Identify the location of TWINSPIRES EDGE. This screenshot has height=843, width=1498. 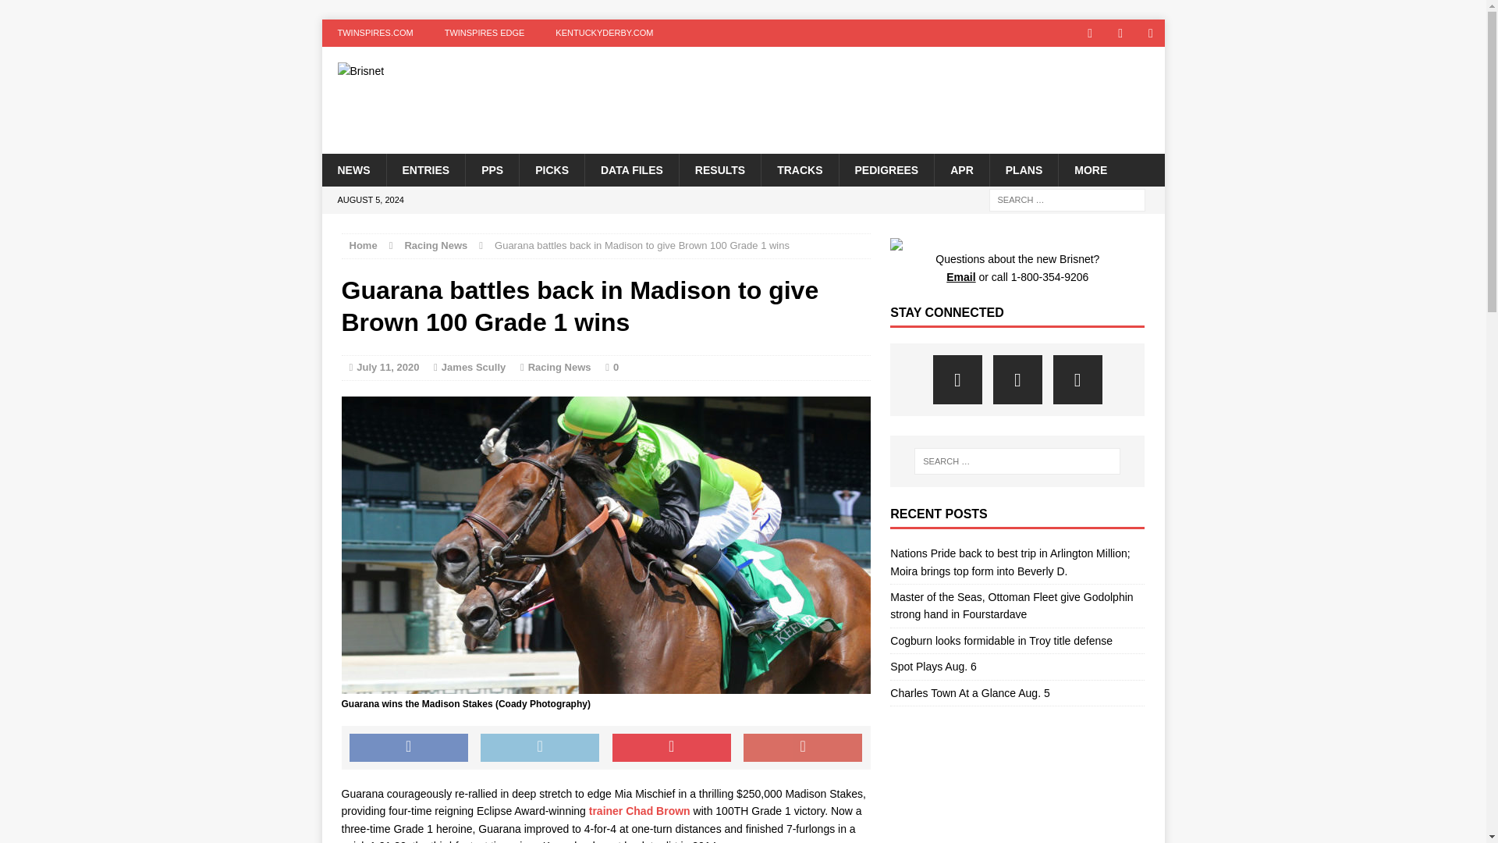
(485, 33).